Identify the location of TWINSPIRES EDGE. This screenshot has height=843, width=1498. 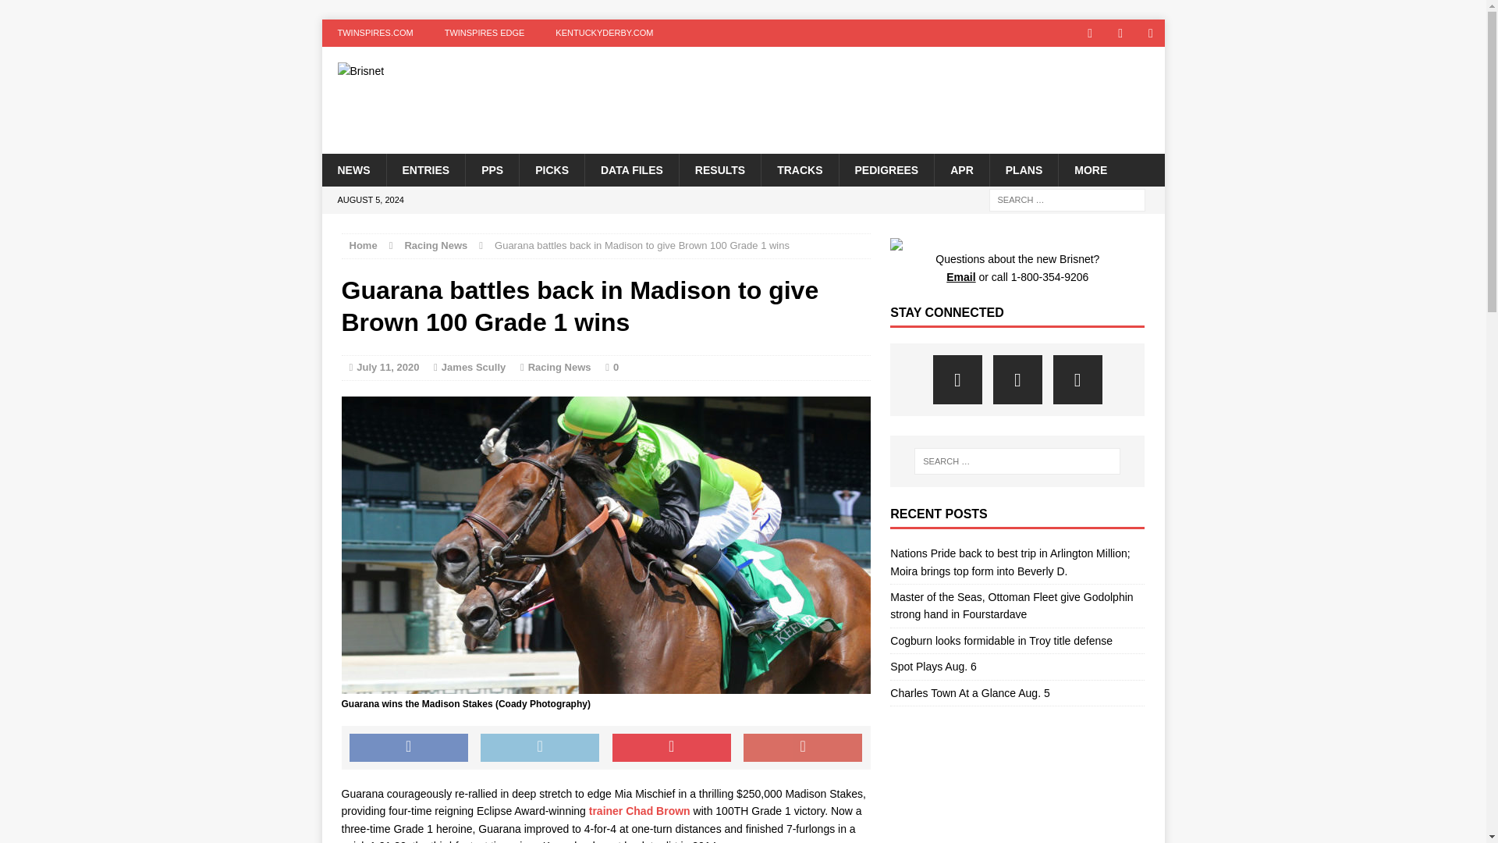
(485, 33).